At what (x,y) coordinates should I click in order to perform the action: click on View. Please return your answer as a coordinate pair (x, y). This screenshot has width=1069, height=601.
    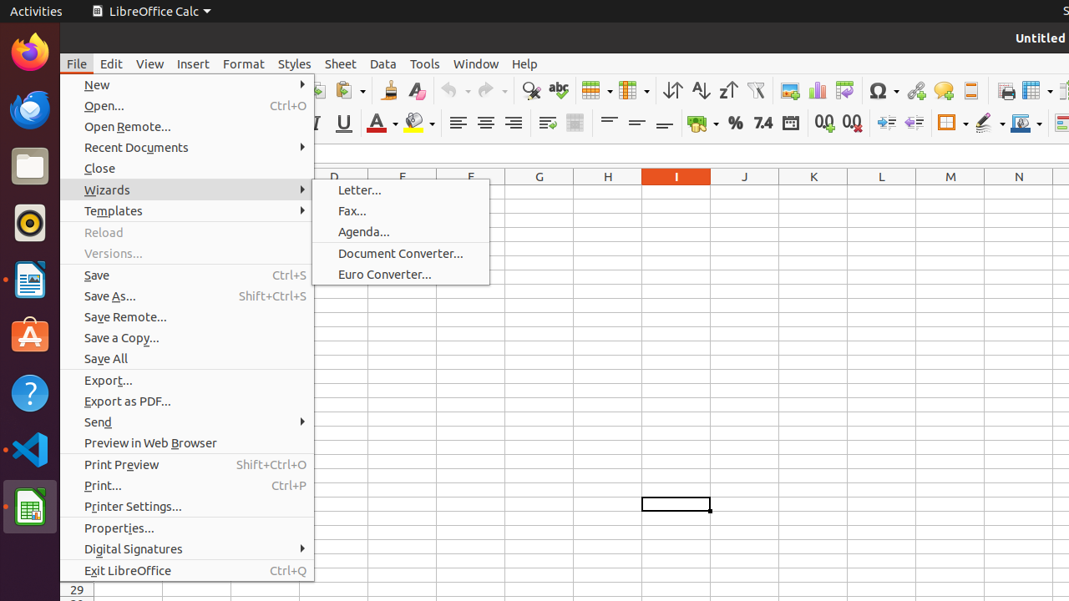
    Looking at the image, I should click on (150, 63).